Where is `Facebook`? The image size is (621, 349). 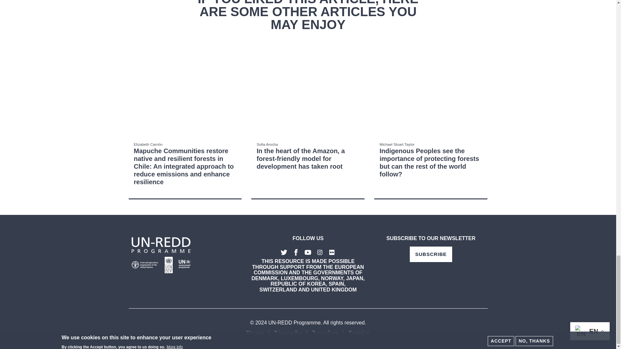
Facebook is located at coordinates (296, 252).